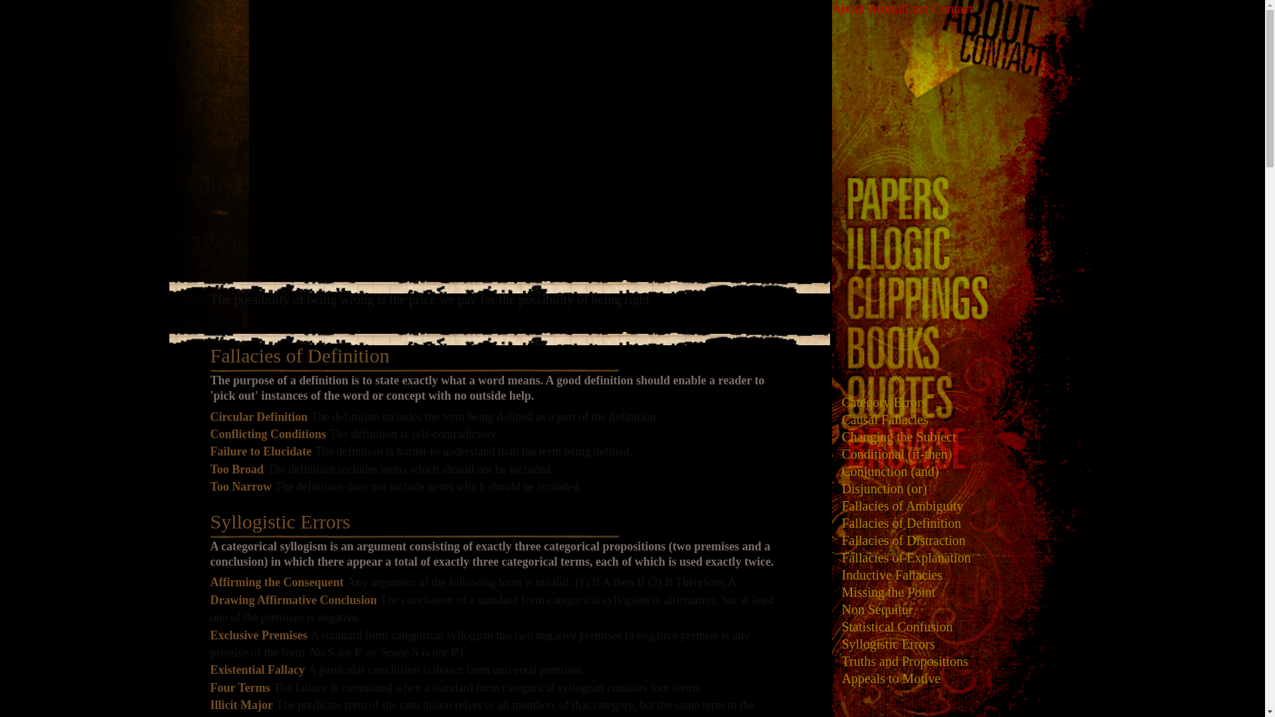  What do you see at coordinates (299, 355) in the screenshot?
I see `Fallacies of Definition` at bounding box center [299, 355].